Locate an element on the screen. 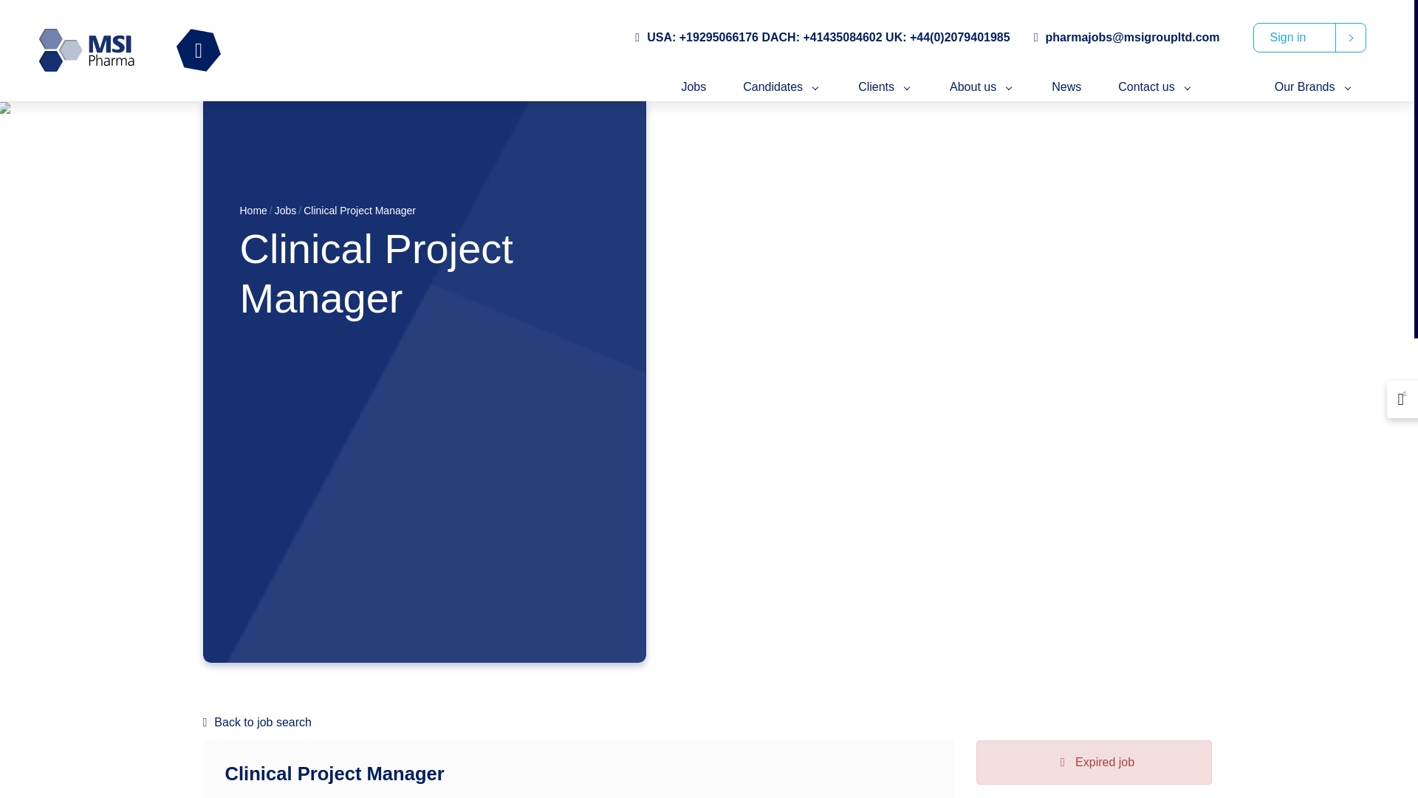 The height and width of the screenshot is (798, 1418). Jobs is located at coordinates (693, 87).